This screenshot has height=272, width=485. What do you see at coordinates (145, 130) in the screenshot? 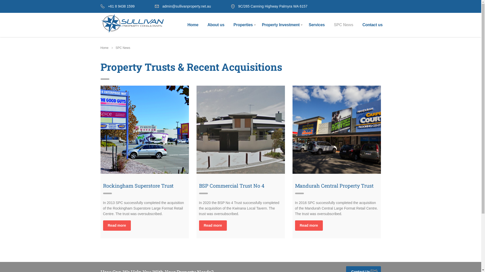
I see `Rockingham Superstore Trust` at bounding box center [145, 130].